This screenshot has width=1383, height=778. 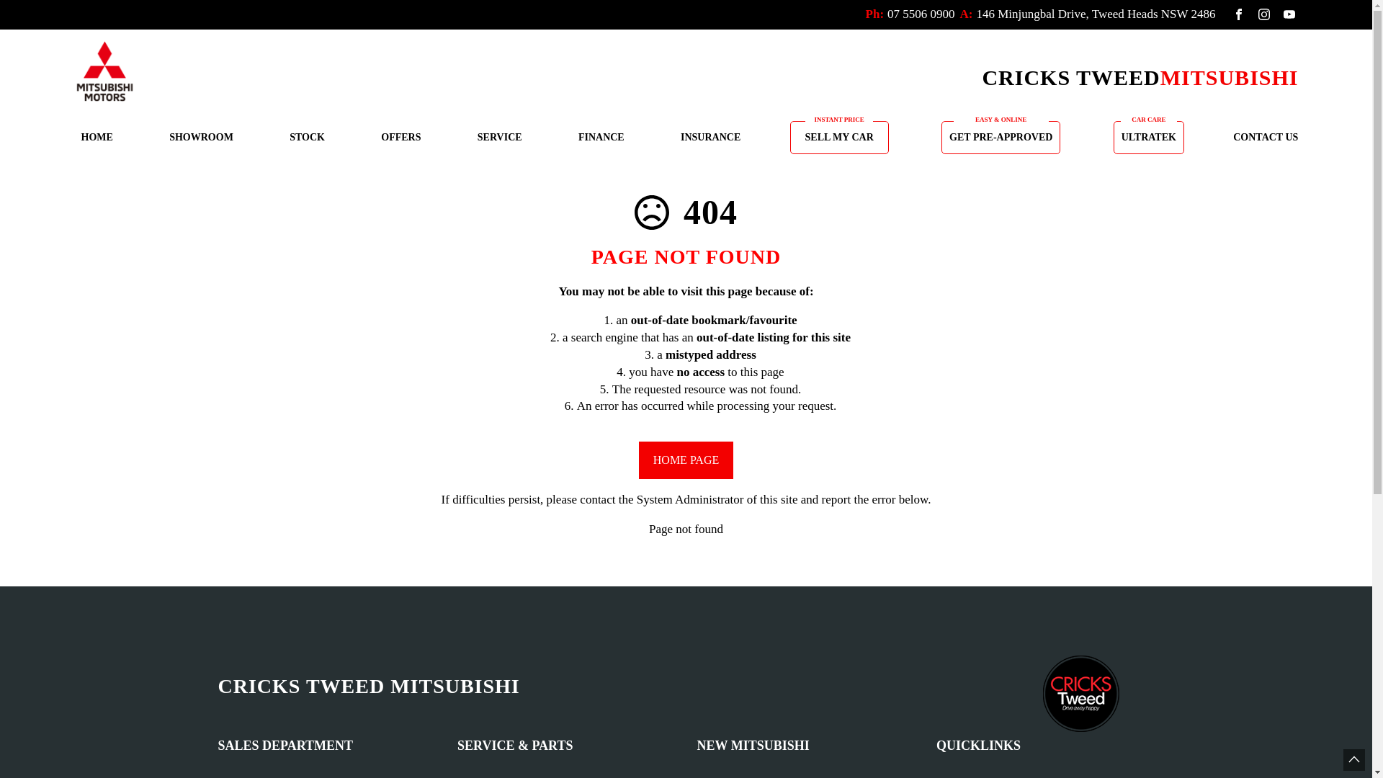 What do you see at coordinates (307, 138) in the screenshot?
I see `STOCK` at bounding box center [307, 138].